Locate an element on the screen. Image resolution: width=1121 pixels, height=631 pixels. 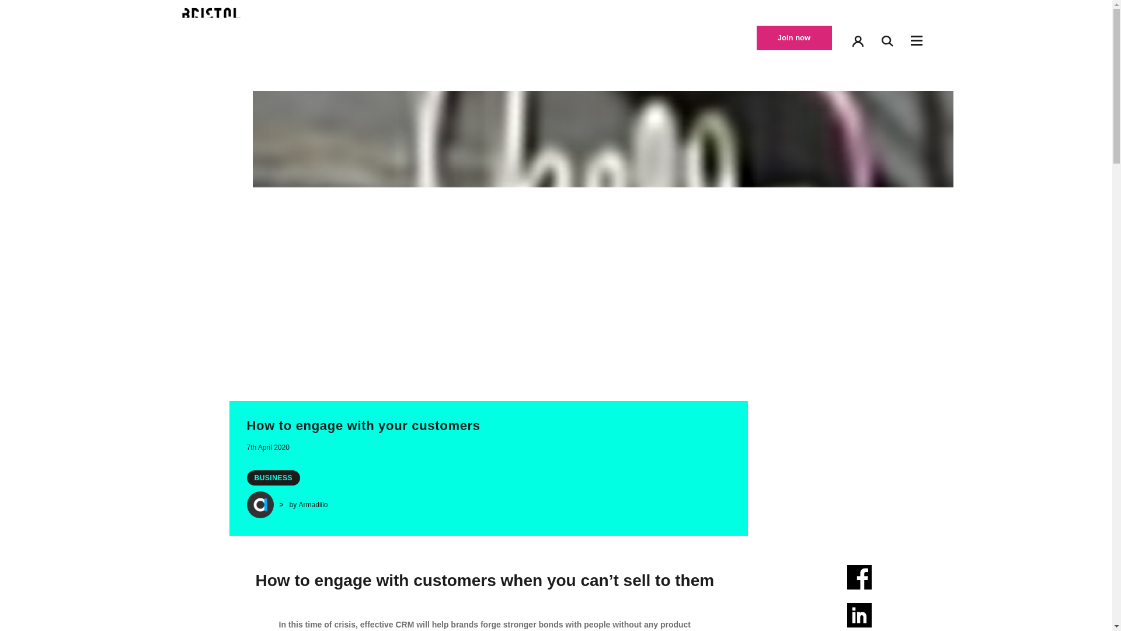
Armadillo is located at coordinates (314, 505).